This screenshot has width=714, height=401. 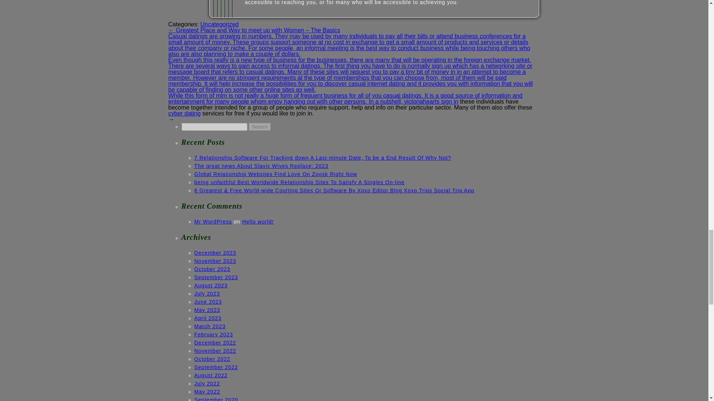 What do you see at coordinates (260, 127) in the screenshot?
I see `Search` at bounding box center [260, 127].